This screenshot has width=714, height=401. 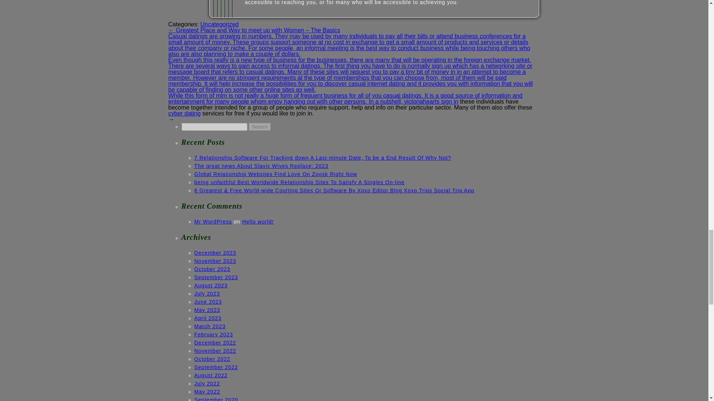 What do you see at coordinates (260, 127) in the screenshot?
I see `Search` at bounding box center [260, 127].